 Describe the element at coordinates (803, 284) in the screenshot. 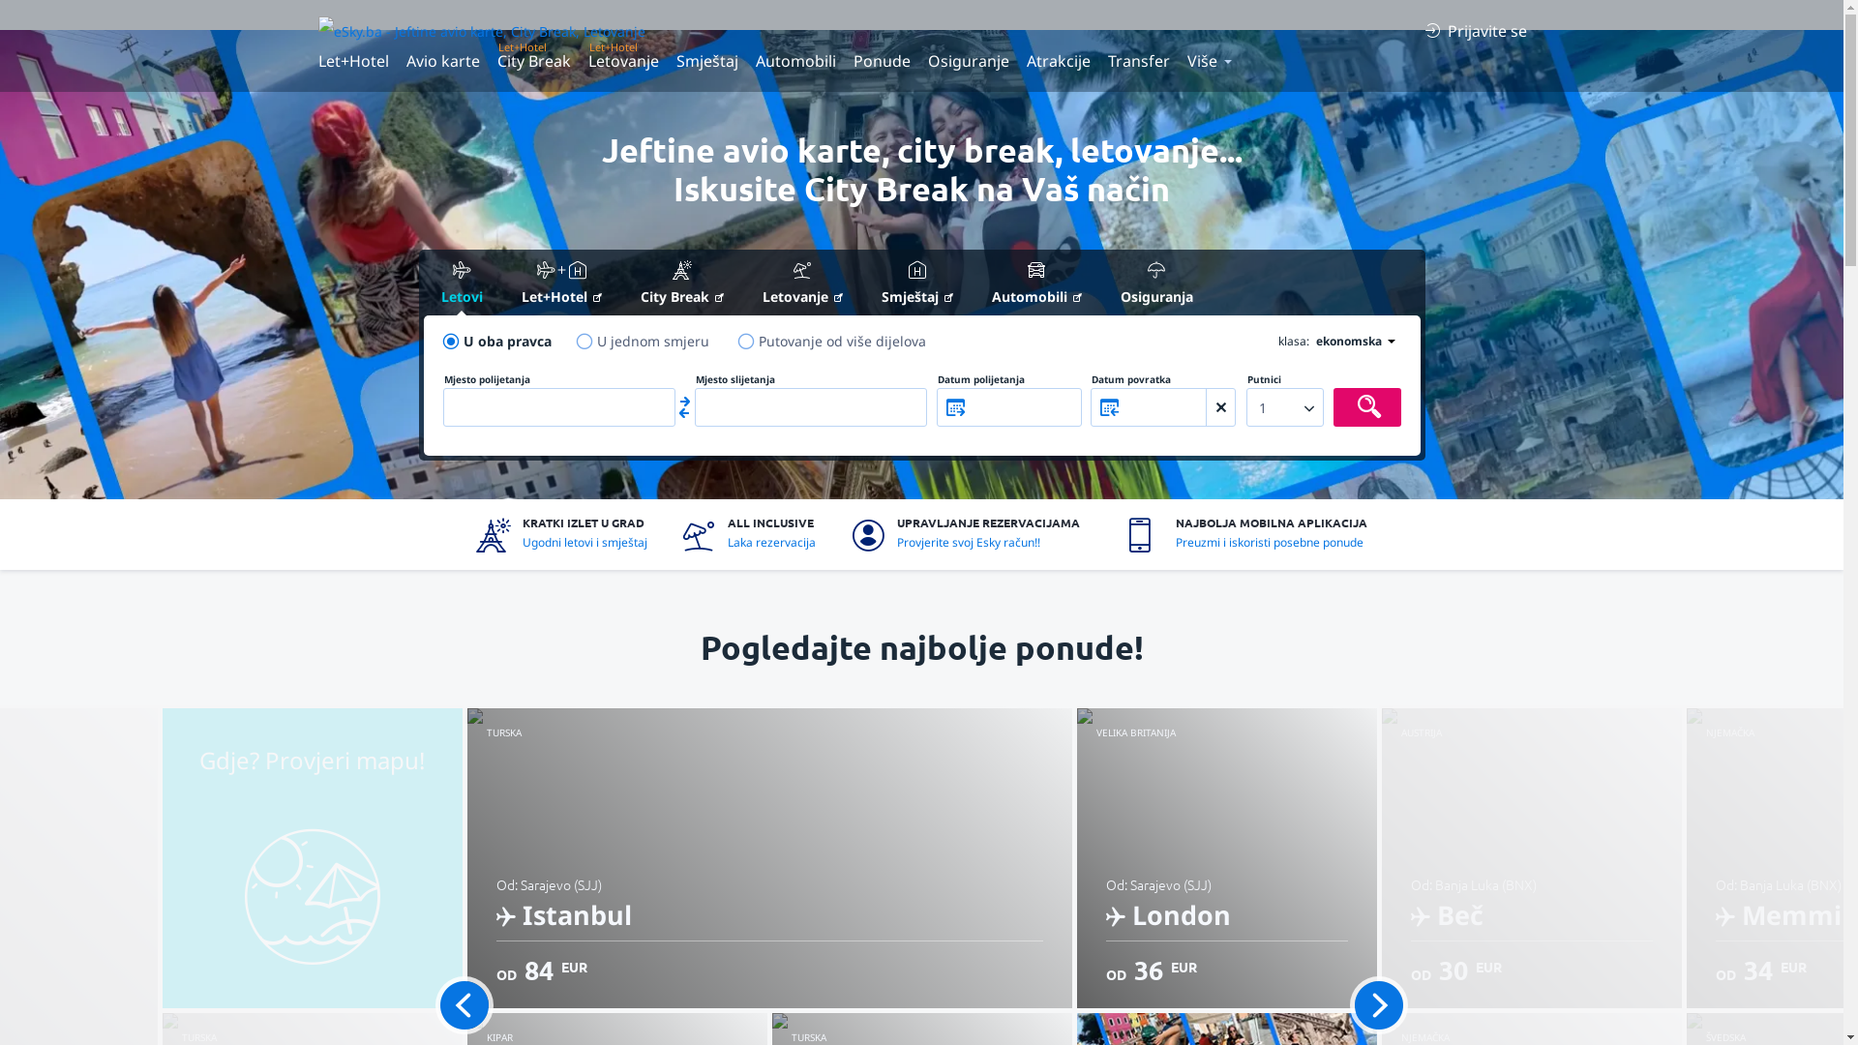

I see `Letovanje` at that location.